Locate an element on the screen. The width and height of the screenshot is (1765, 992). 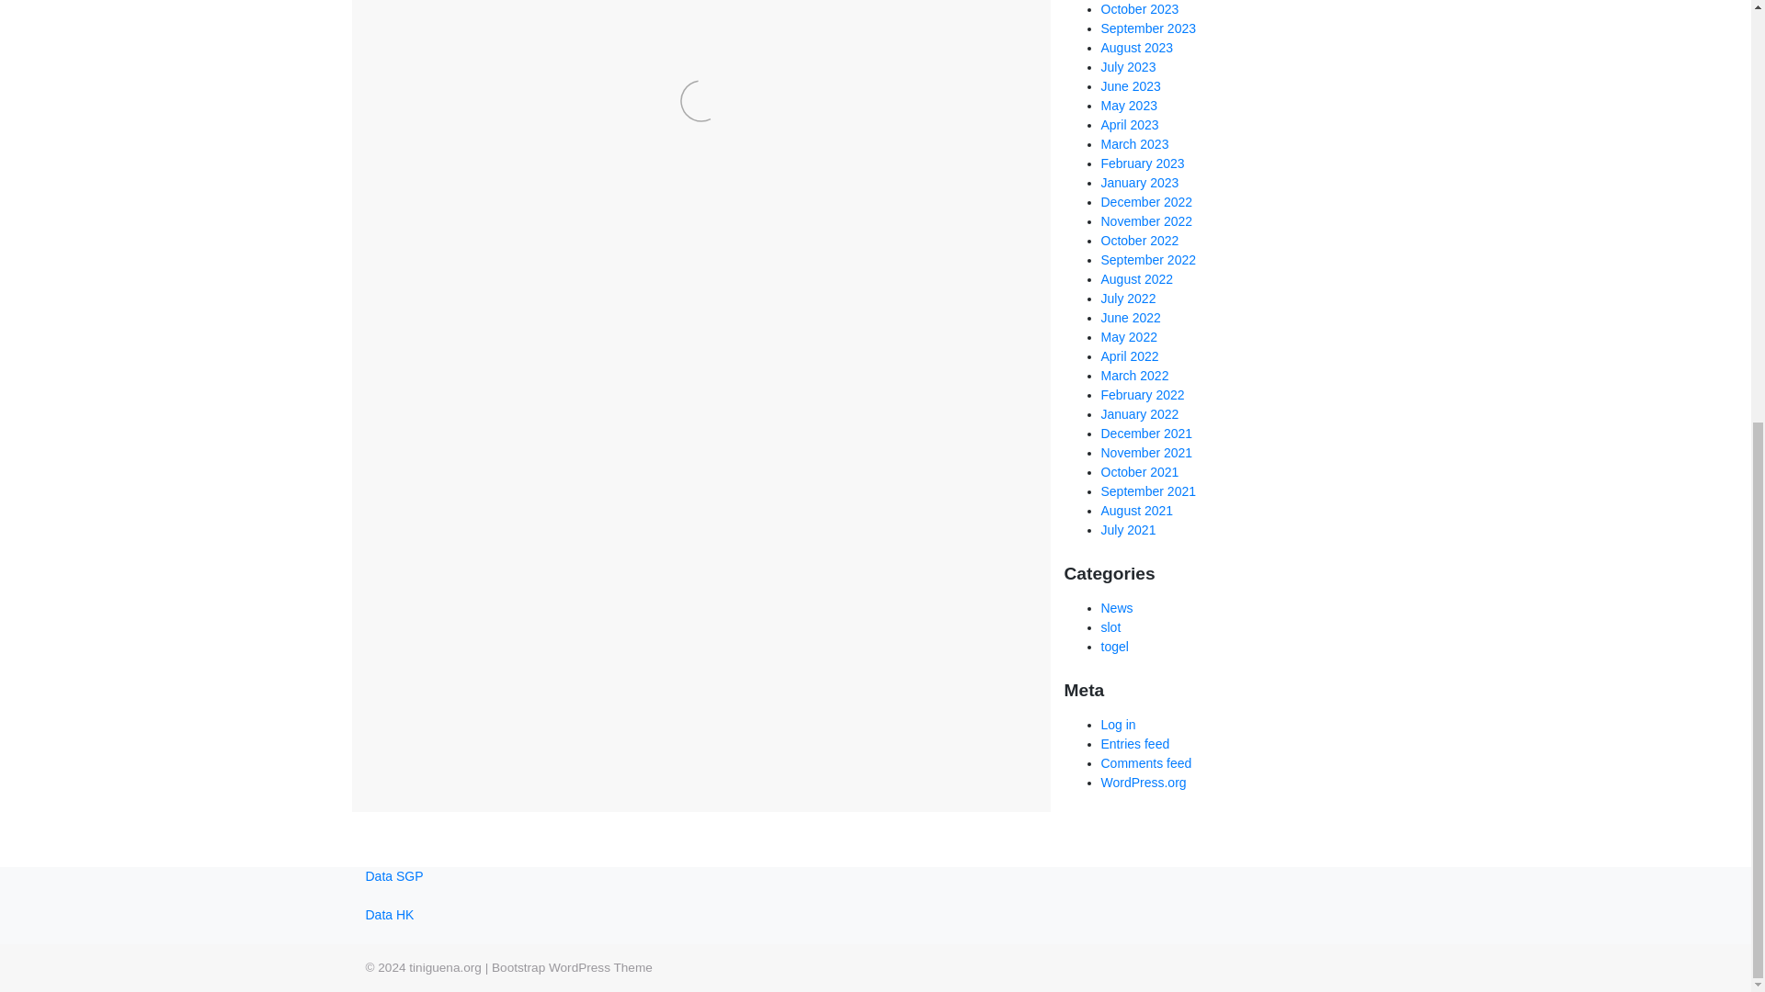
demo slot bonanza is located at coordinates (927, 514).